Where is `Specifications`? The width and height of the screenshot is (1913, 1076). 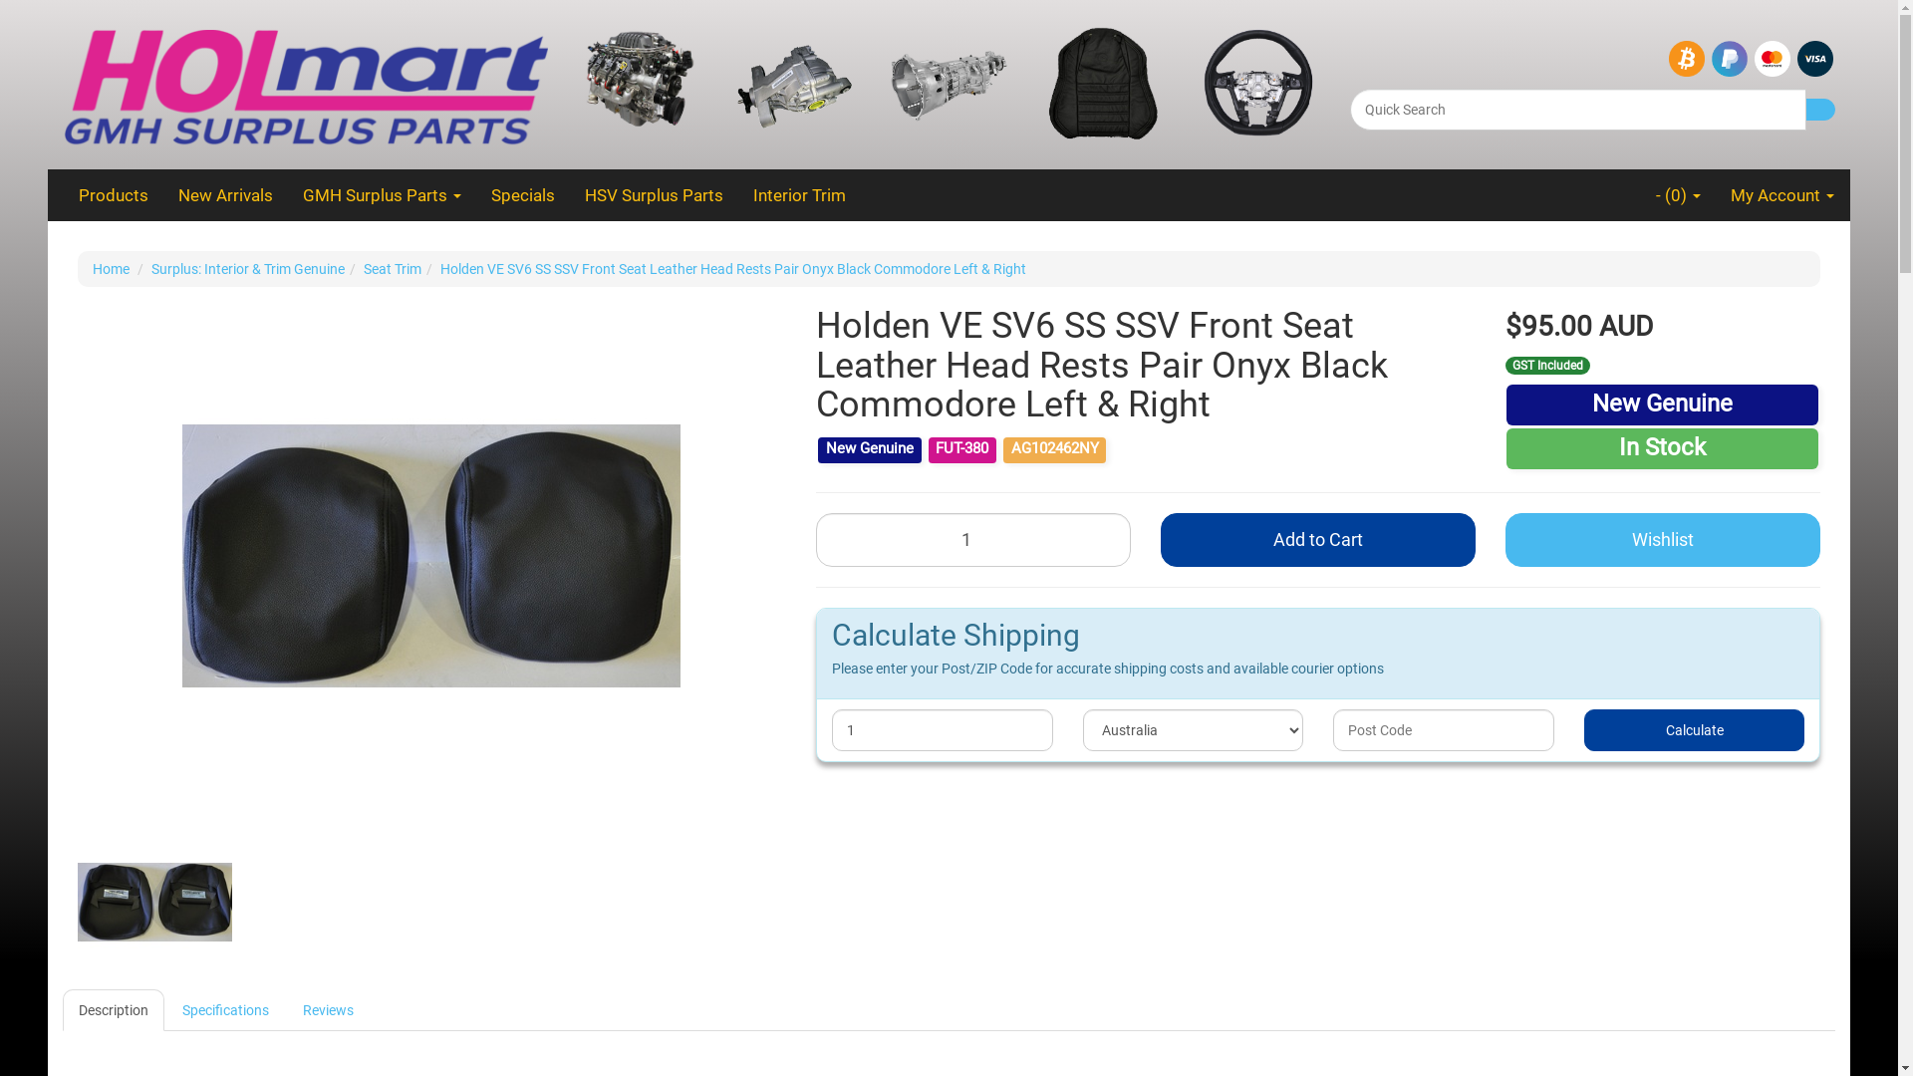
Specifications is located at coordinates (225, 1010).